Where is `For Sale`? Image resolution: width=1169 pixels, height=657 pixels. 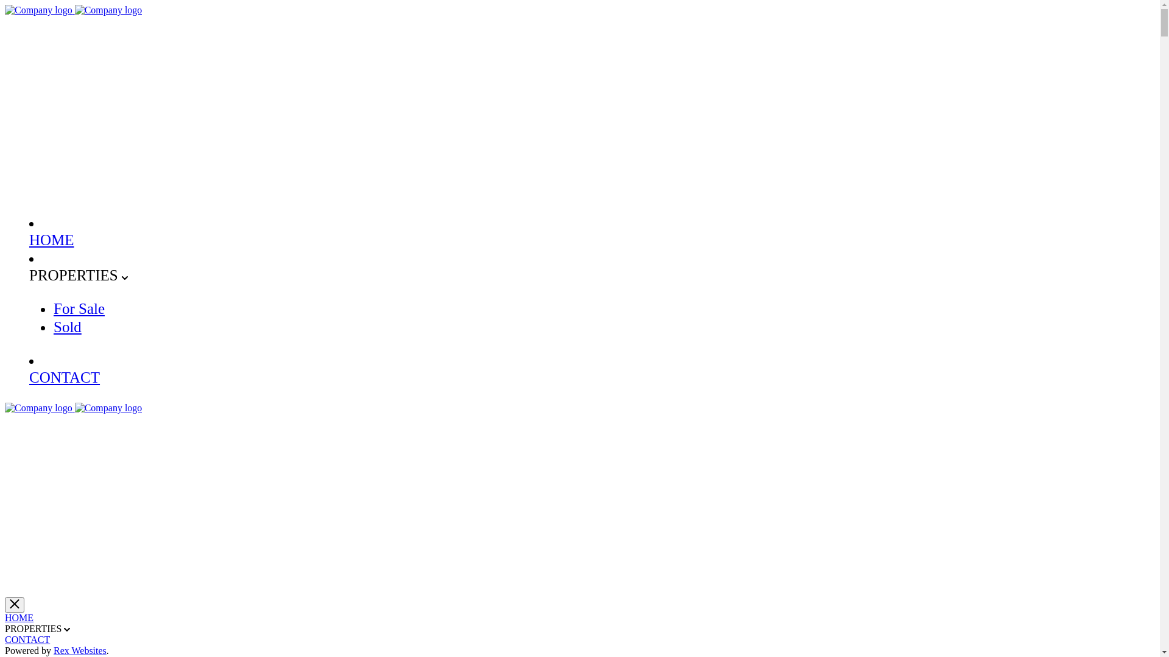 For Sale is located at coordinates (79, 309).